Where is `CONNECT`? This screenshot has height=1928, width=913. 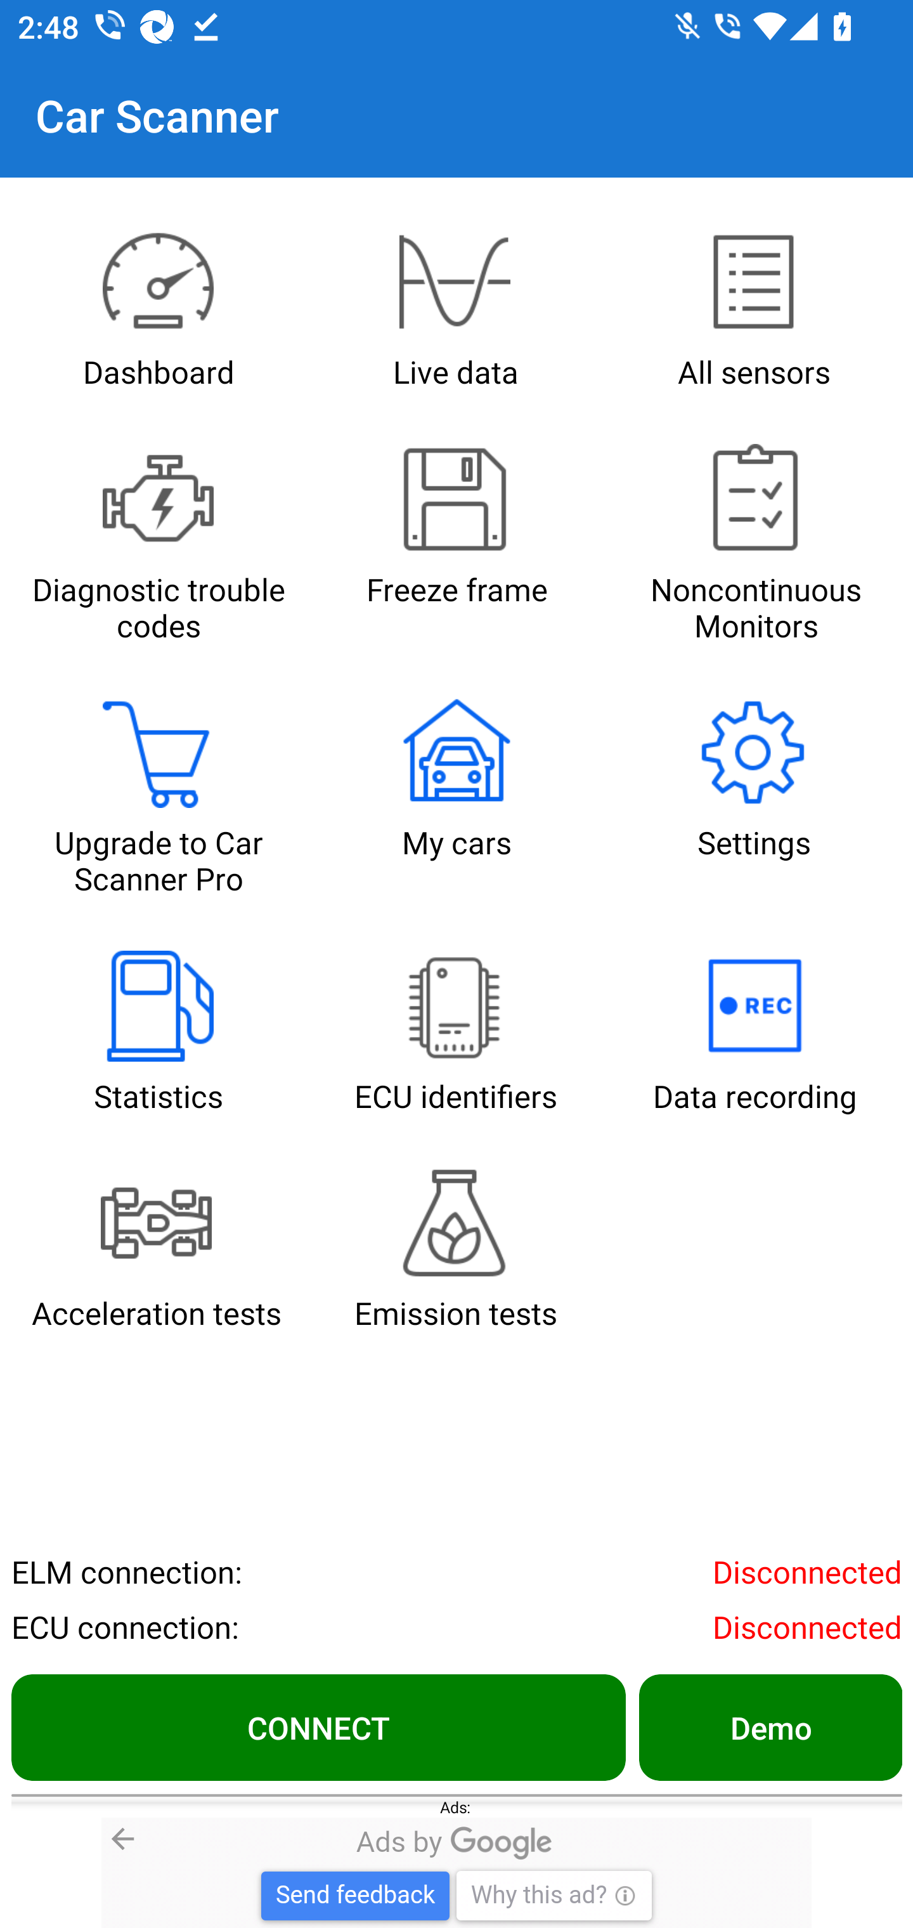
CONNECT is located at coordinates (318, 1727).